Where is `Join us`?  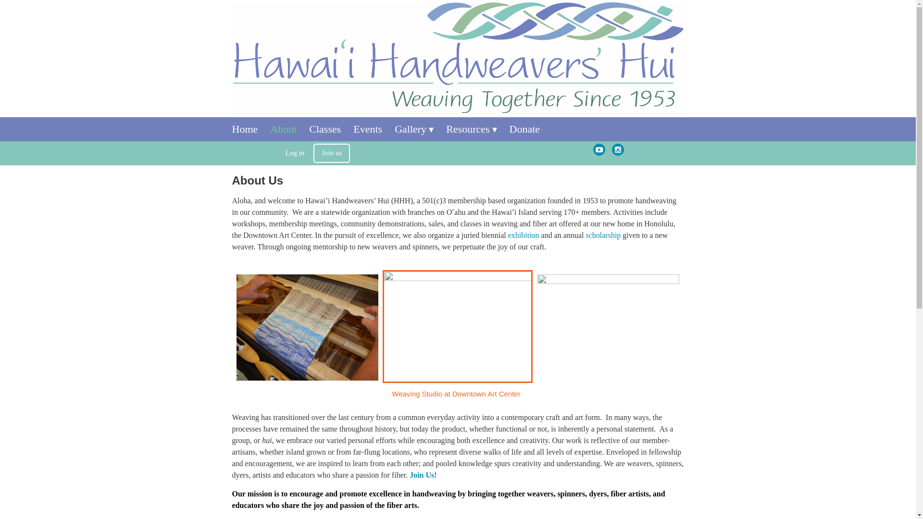 Join us is located at coordinates (332, 153).